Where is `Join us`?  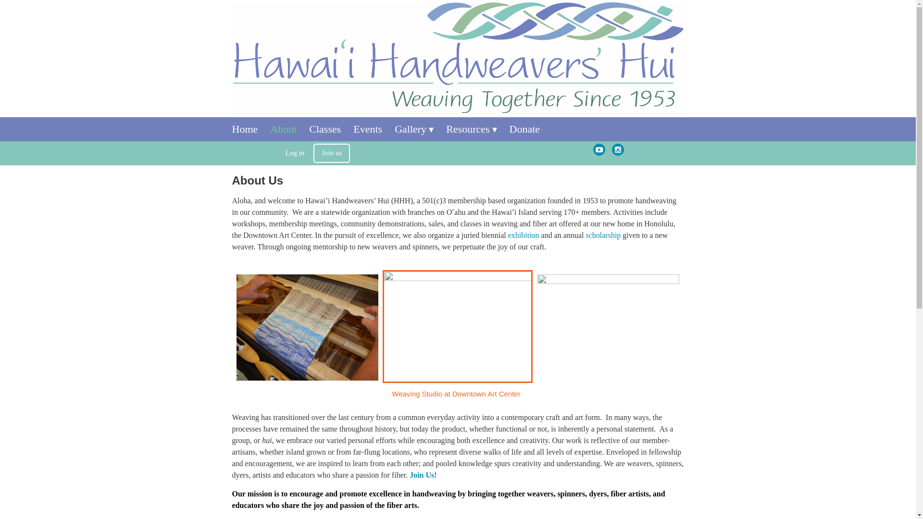 Join us is located at coordinates (332, 153).